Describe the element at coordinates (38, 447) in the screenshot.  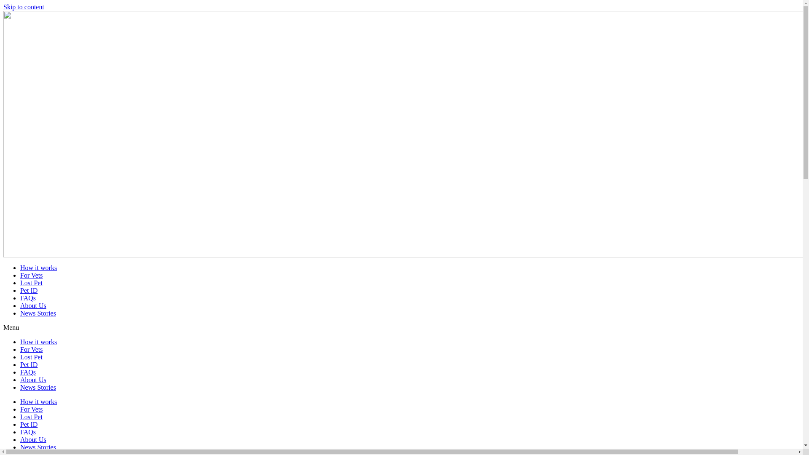
I see `News Stories` at that location.